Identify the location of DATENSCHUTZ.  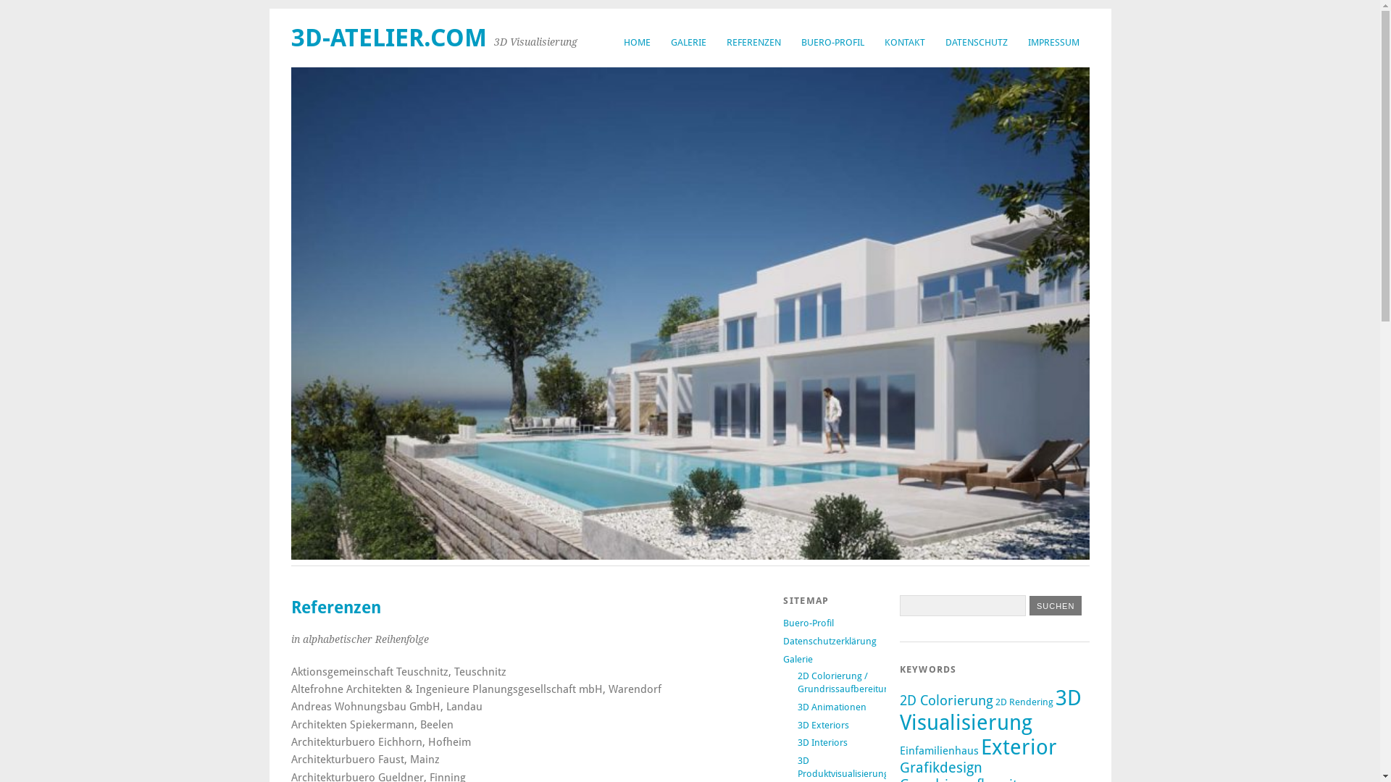
(976, 42).